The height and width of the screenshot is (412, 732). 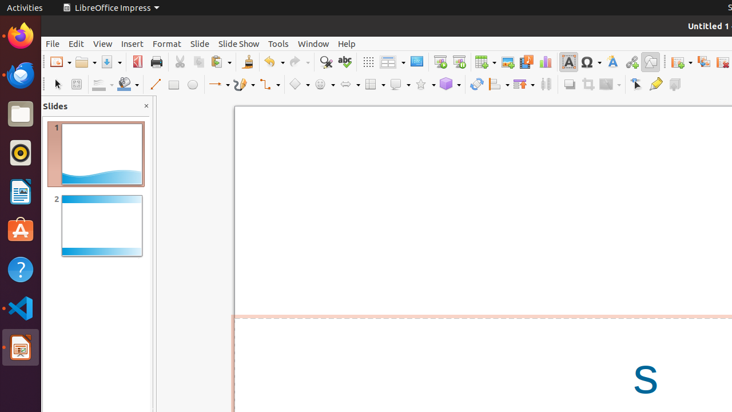 I want to click on Arrange, so click(x=524, y=85).